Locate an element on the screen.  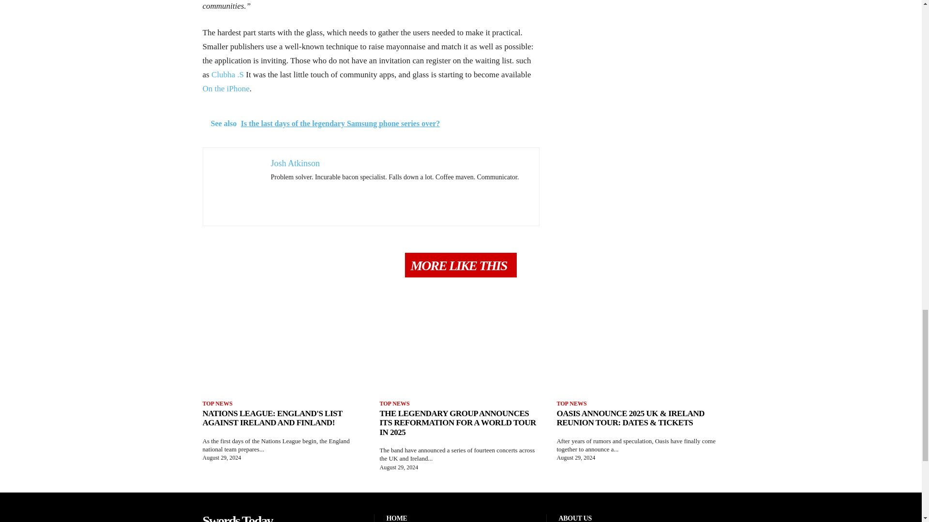
Clubha .S is located at coordinates (227, 74).